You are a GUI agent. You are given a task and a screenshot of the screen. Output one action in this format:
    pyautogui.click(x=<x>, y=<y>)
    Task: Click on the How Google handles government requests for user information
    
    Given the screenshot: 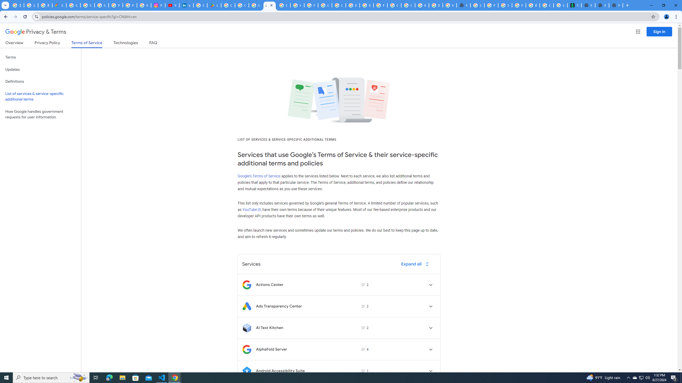 What is the action you would take?
    pyautogui.click(x=40, y=114)
    